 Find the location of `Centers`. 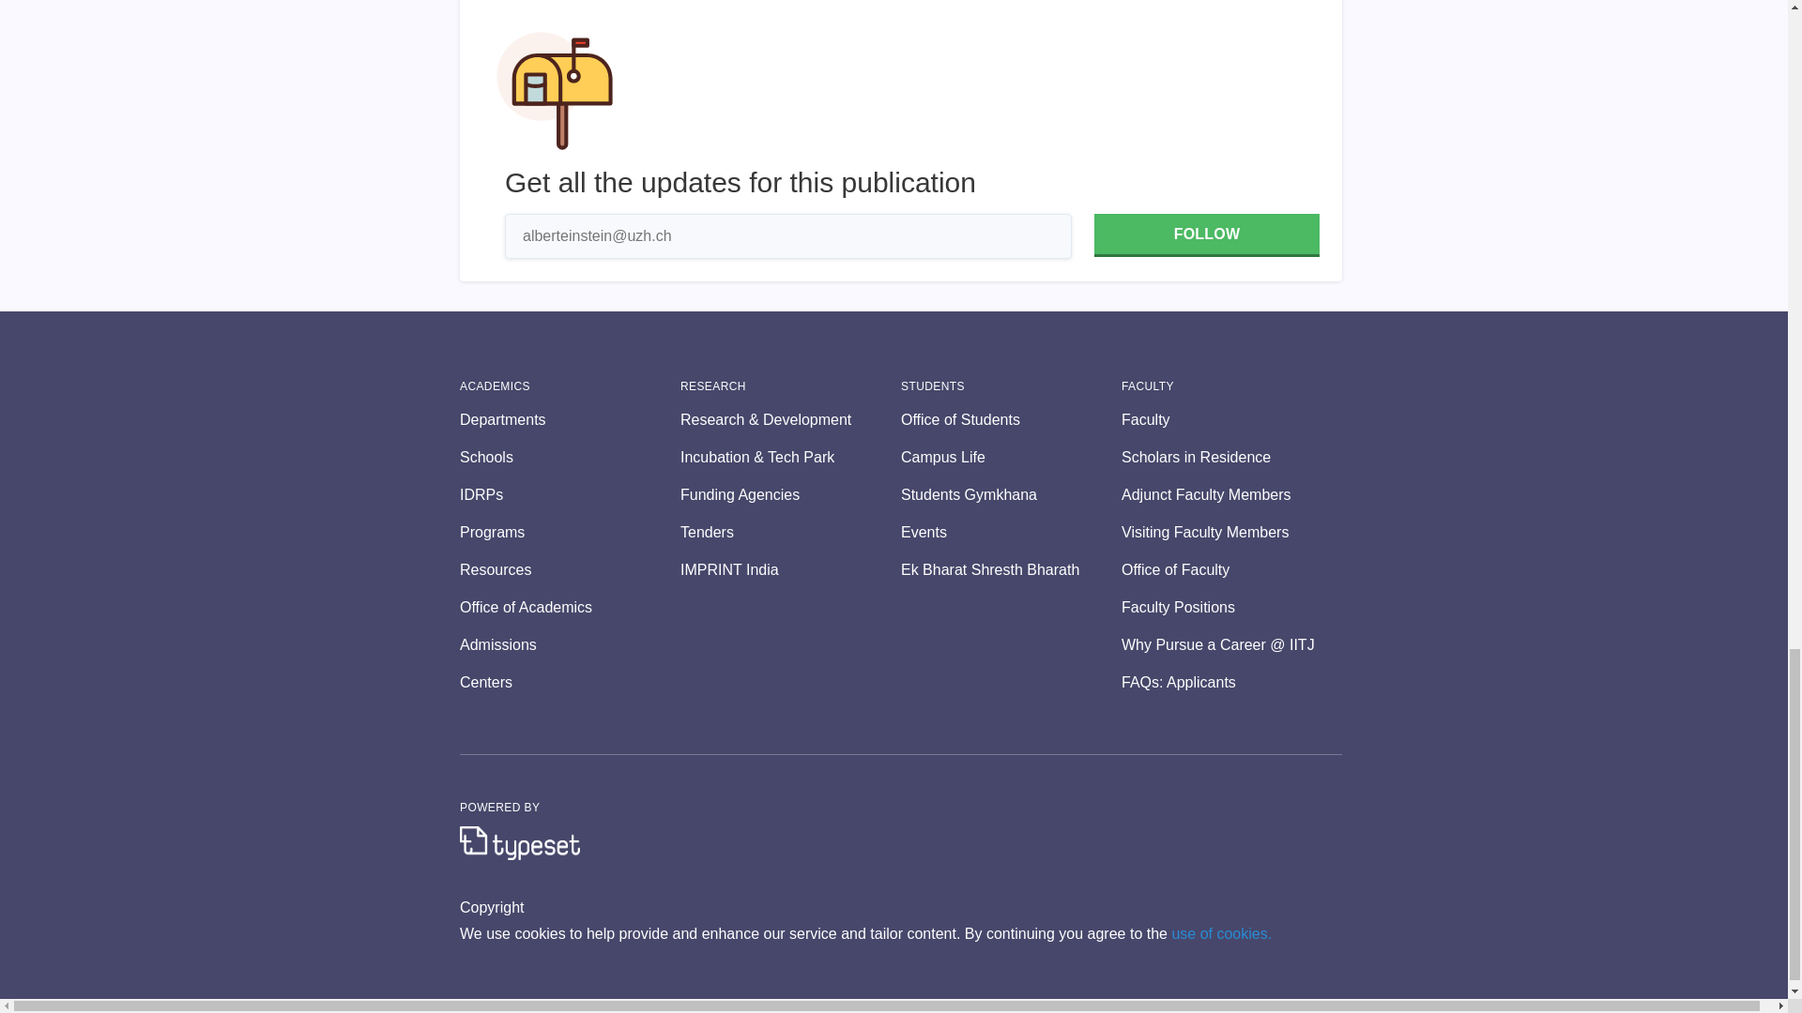

Centers is located at coordinates (570, 683).